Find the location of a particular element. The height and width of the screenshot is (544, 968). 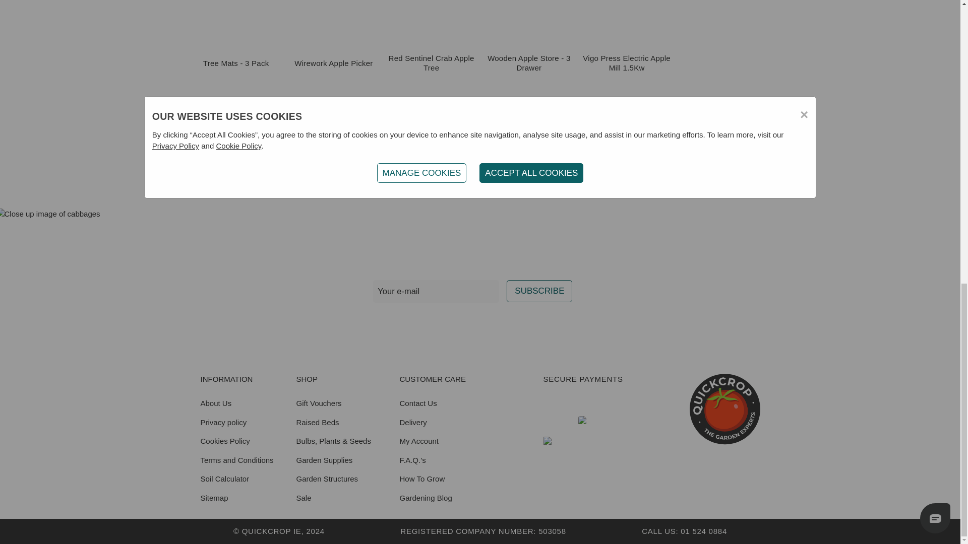

Red Sentinel Crab apple tree is located at coordinates (431, 9).